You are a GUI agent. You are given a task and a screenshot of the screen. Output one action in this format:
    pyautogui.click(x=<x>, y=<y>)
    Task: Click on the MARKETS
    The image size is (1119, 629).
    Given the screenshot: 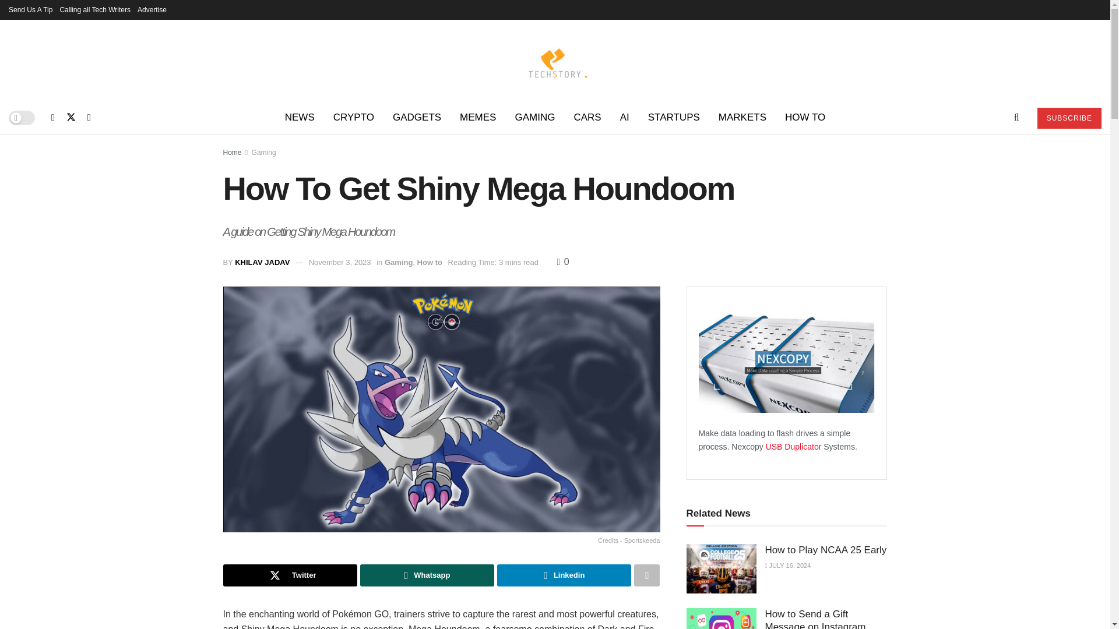 What is the action you would take?
    pyautogui.click(x=743, y=118)
    